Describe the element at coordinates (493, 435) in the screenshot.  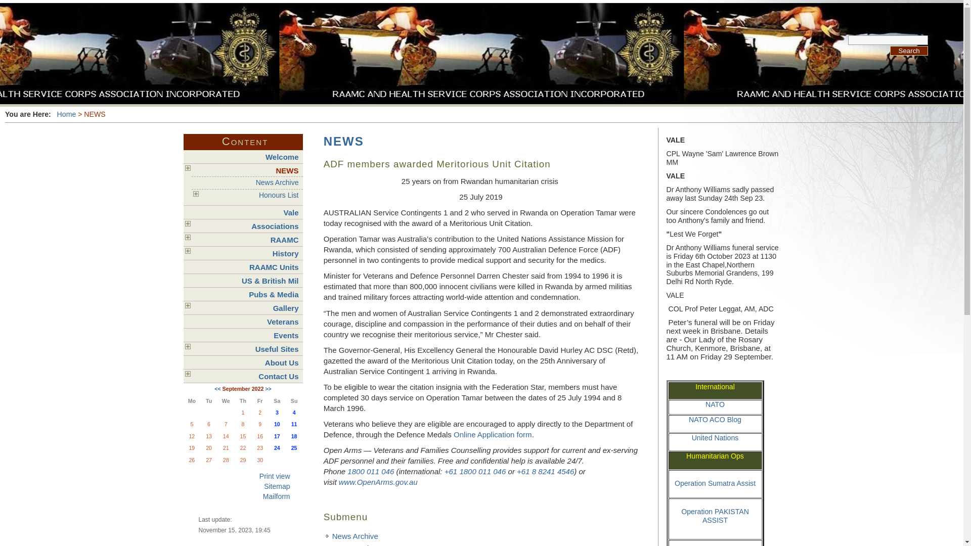
I see `Online Application form` at that location.